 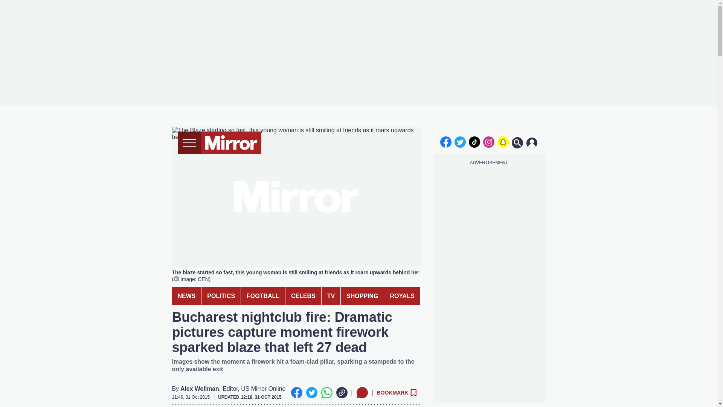 I want to click on POLITICS, so click(x=221, y=296).